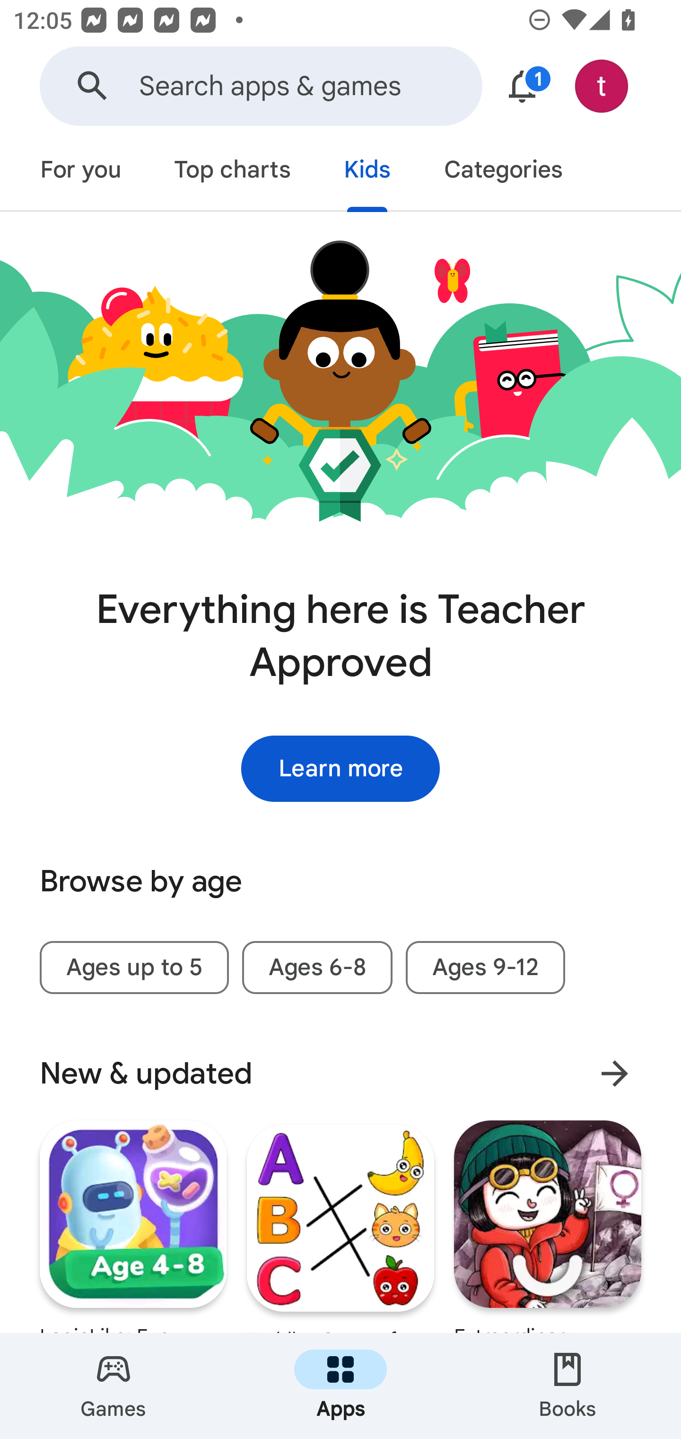 Image resolution: width=681 pixels, height=1439 pixels. Describe the element at coordinates (503, 171) in the screenshot. I see `Categories` at that location.